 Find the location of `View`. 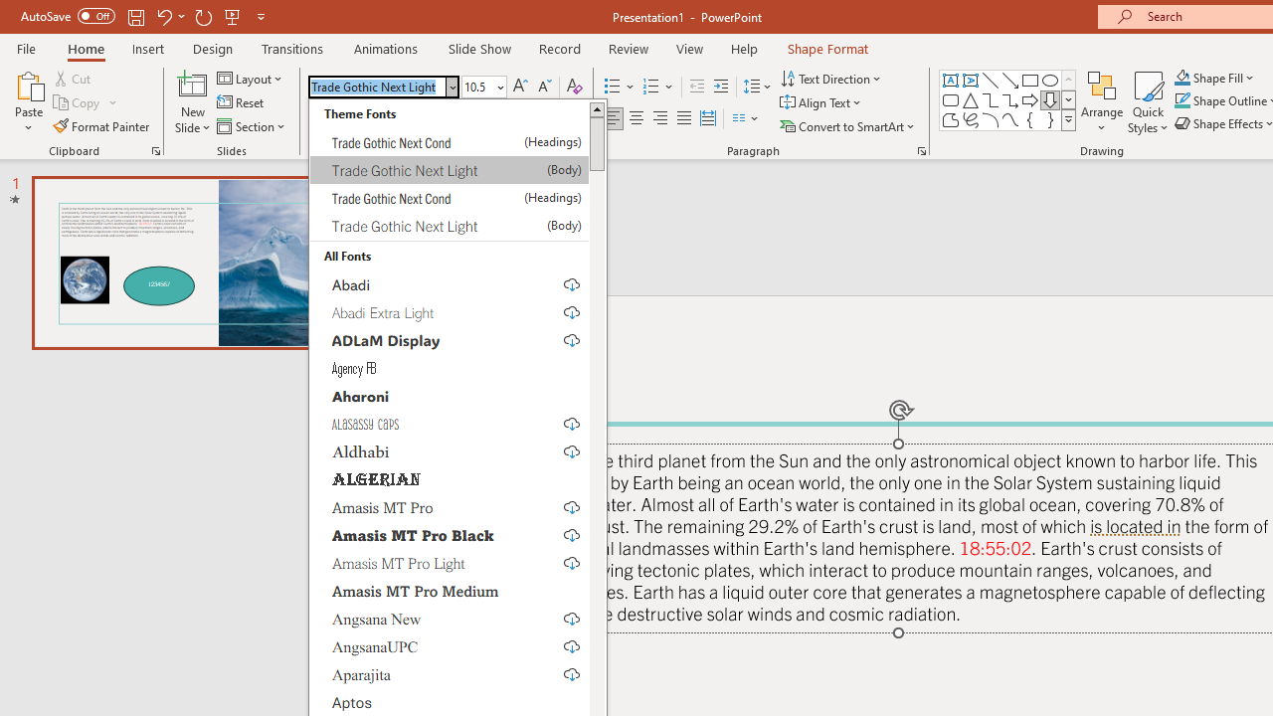

View is located at coordinates (689, 48).